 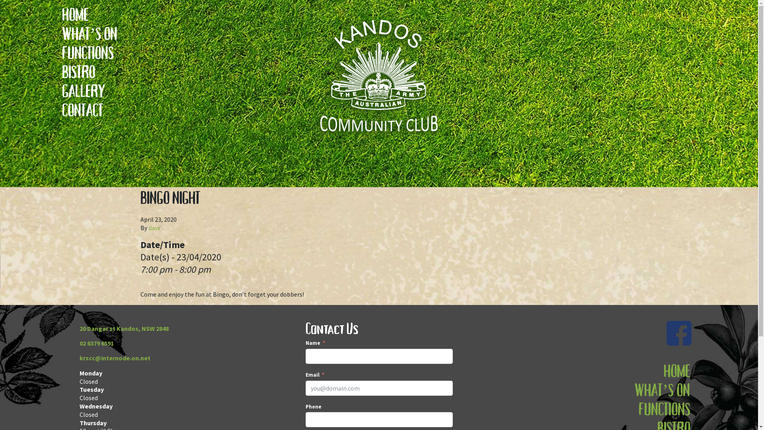 I want to click on CONTACT, so click(x=90, y=111).